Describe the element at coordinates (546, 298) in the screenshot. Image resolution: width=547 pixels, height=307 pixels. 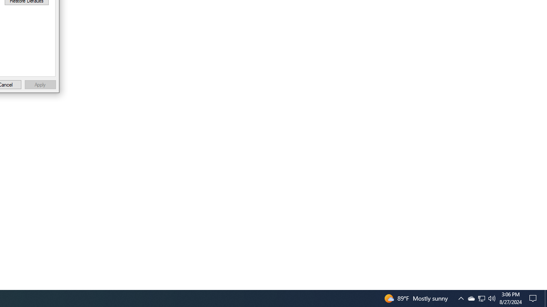
I see `Show desktop` at that location.